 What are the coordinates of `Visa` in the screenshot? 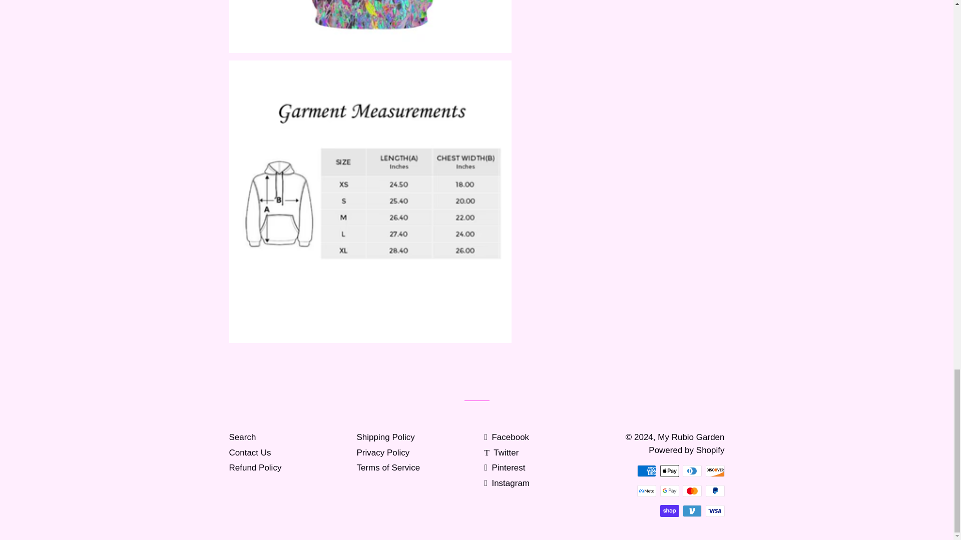 It's located at (715, 510).